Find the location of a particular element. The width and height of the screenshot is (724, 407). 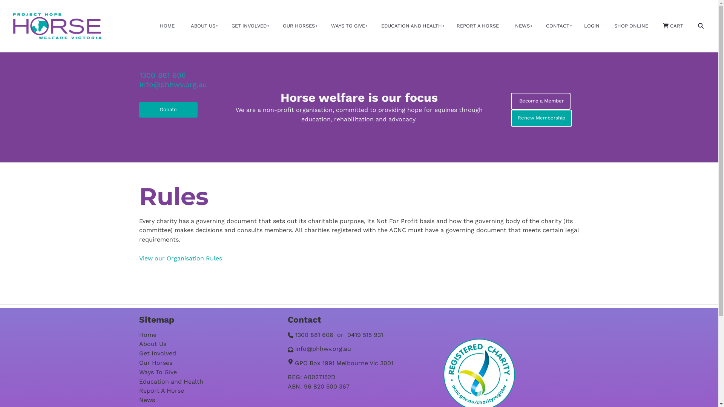

Renew Membership is located at coordinates (541, 118).